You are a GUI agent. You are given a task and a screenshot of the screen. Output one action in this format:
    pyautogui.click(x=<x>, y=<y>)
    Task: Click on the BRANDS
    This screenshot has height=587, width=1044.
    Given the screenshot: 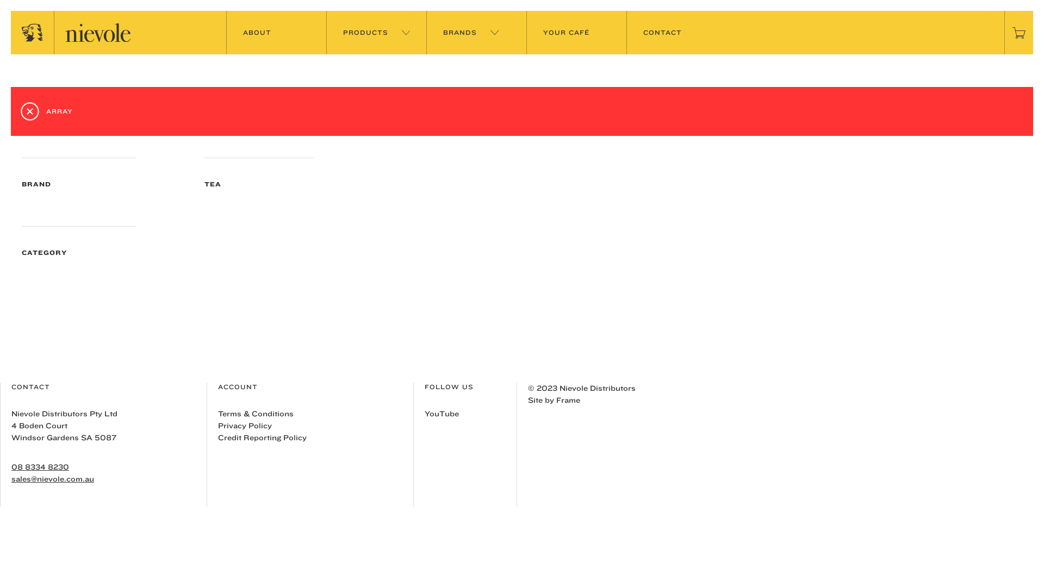 What is the action you would take?
    pyautogui.click(x=476, y=33)
    